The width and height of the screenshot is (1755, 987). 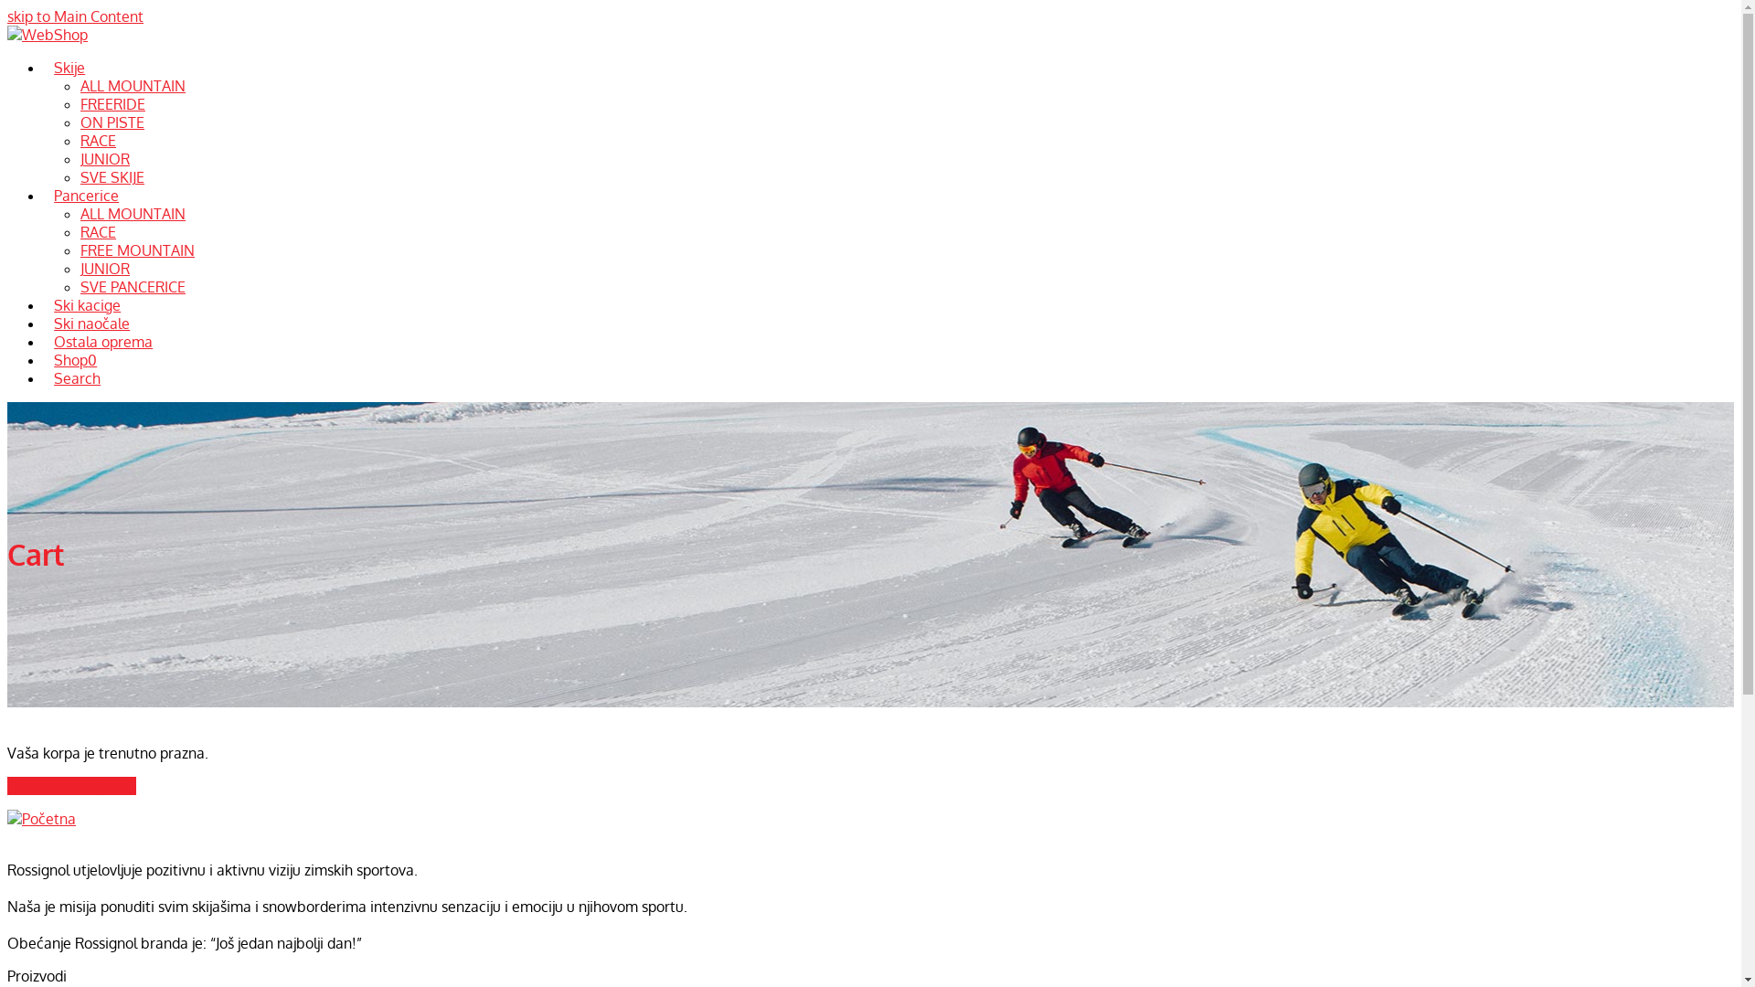 What do you see at coordinates (112, 177) in the screenshot?
I see `SVE SKIJE` at bounding box center [112, 177].